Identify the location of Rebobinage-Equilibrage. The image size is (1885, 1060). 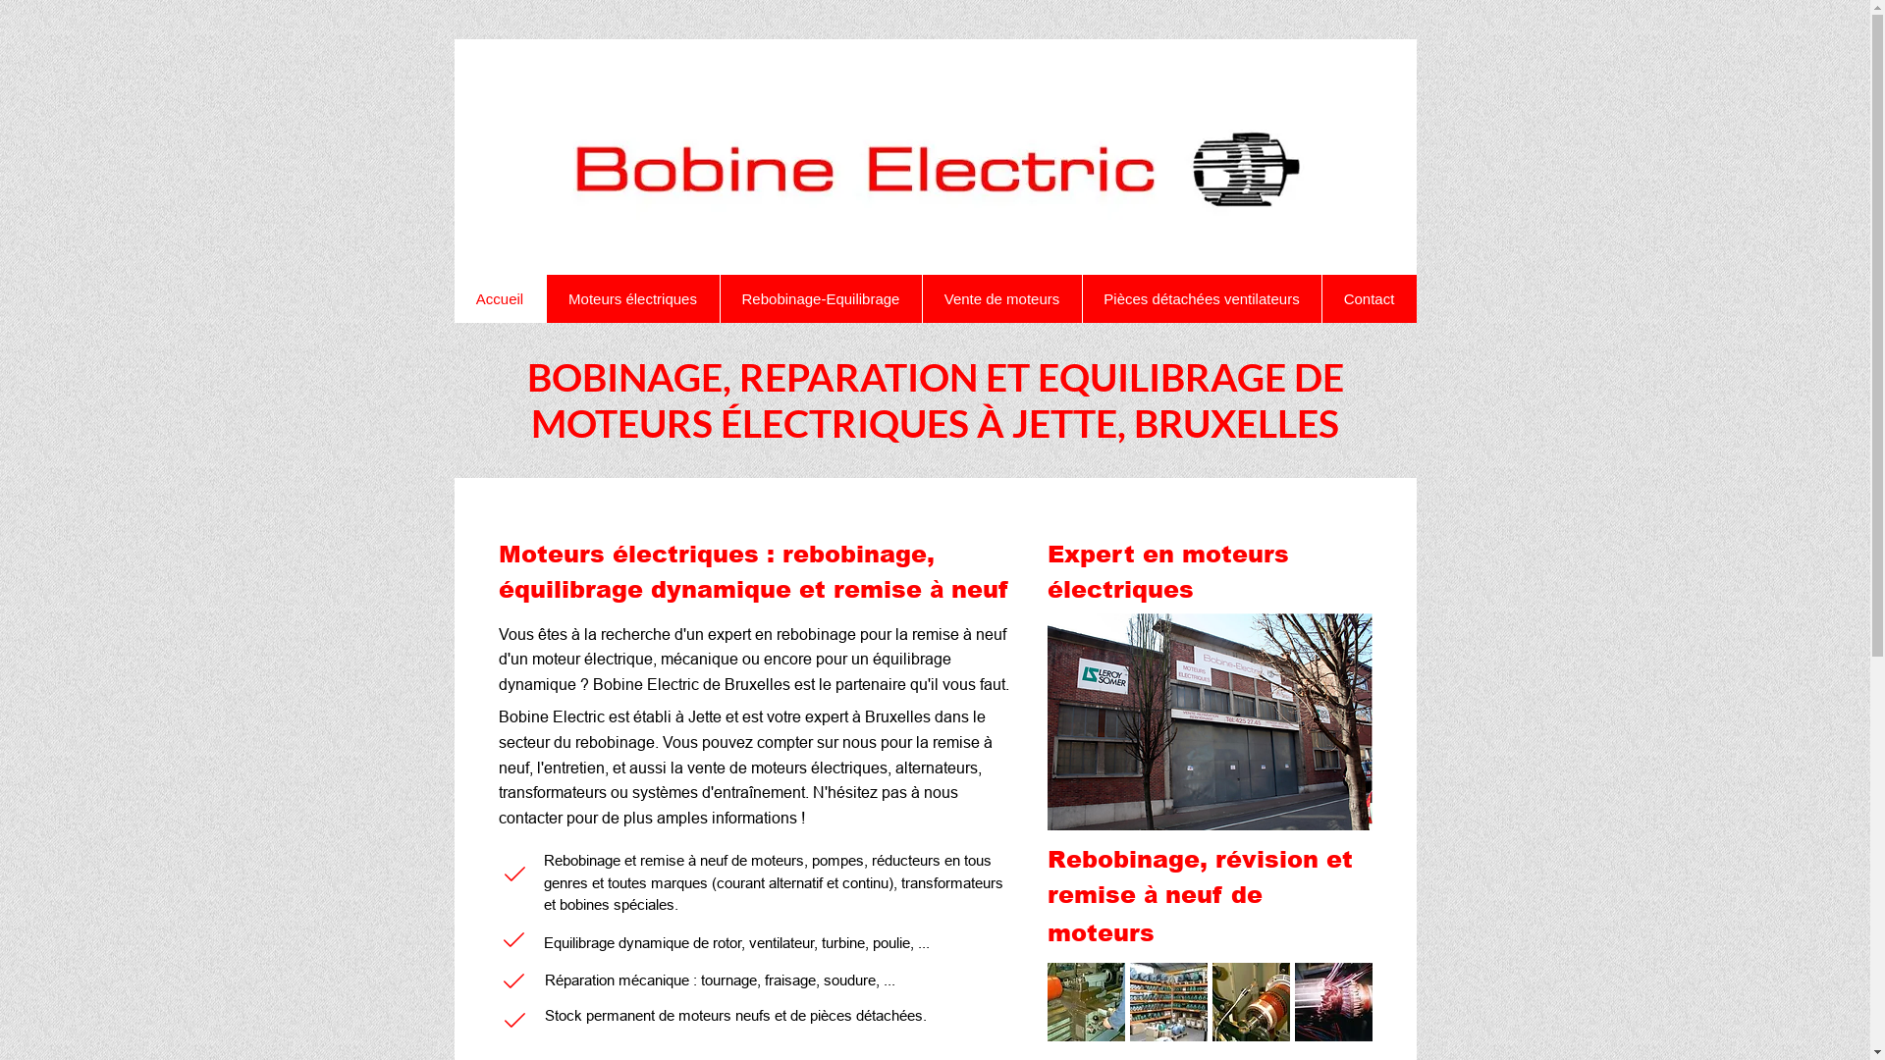
(820, 298).